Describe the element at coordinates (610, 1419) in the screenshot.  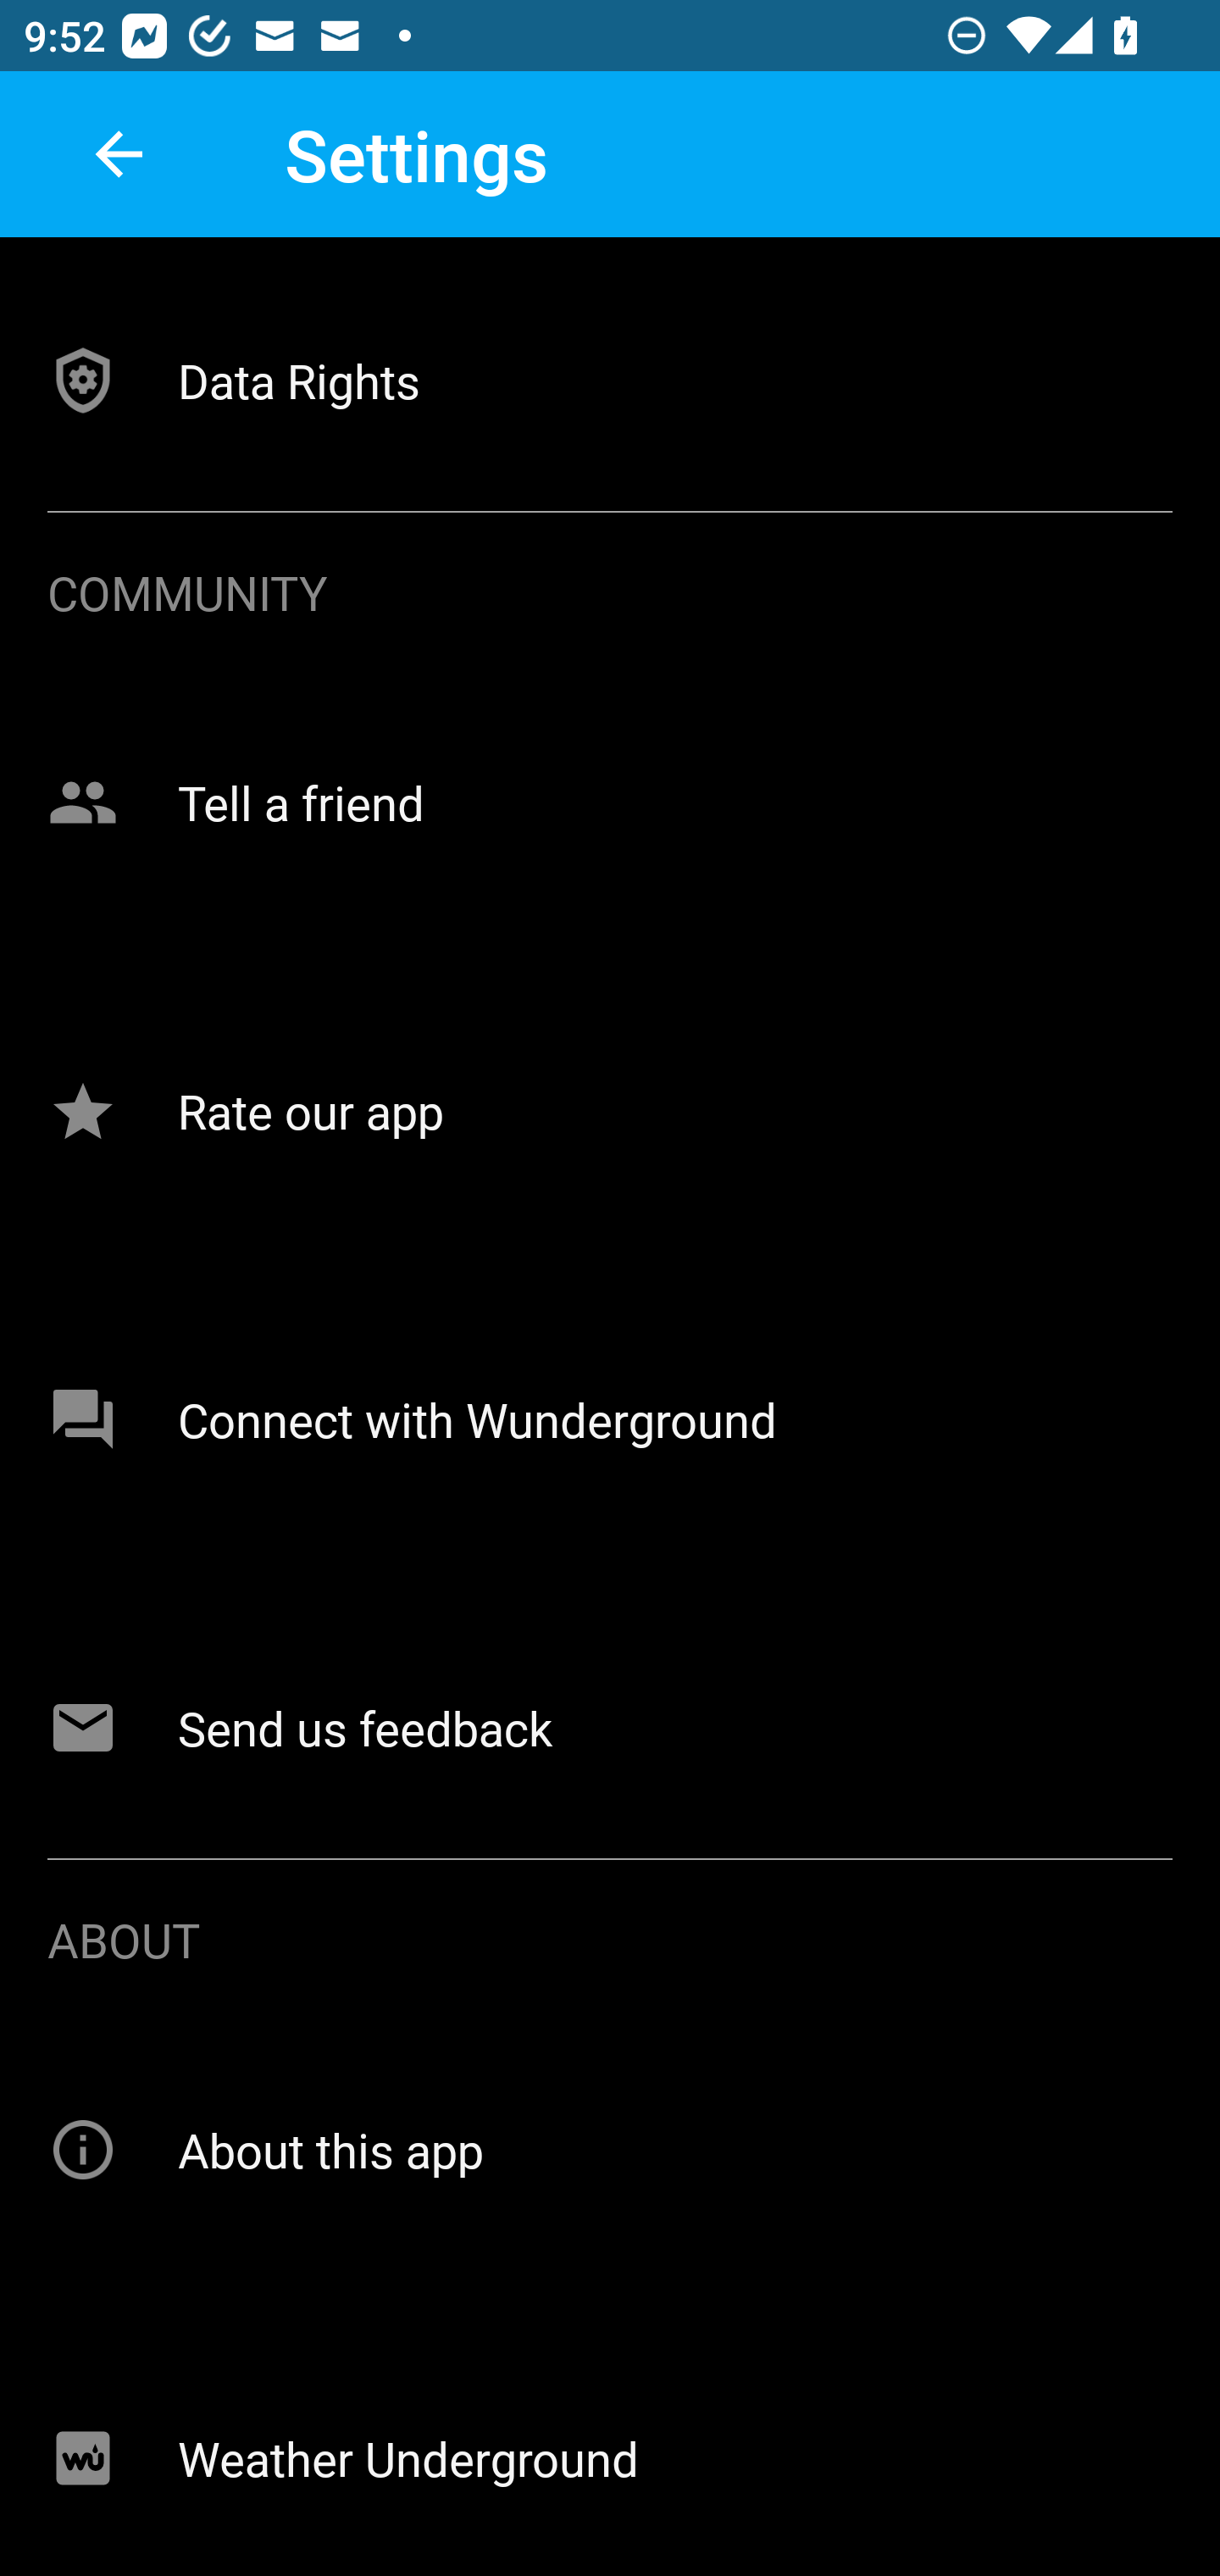
I see `Connect with Wunderground` at that location.